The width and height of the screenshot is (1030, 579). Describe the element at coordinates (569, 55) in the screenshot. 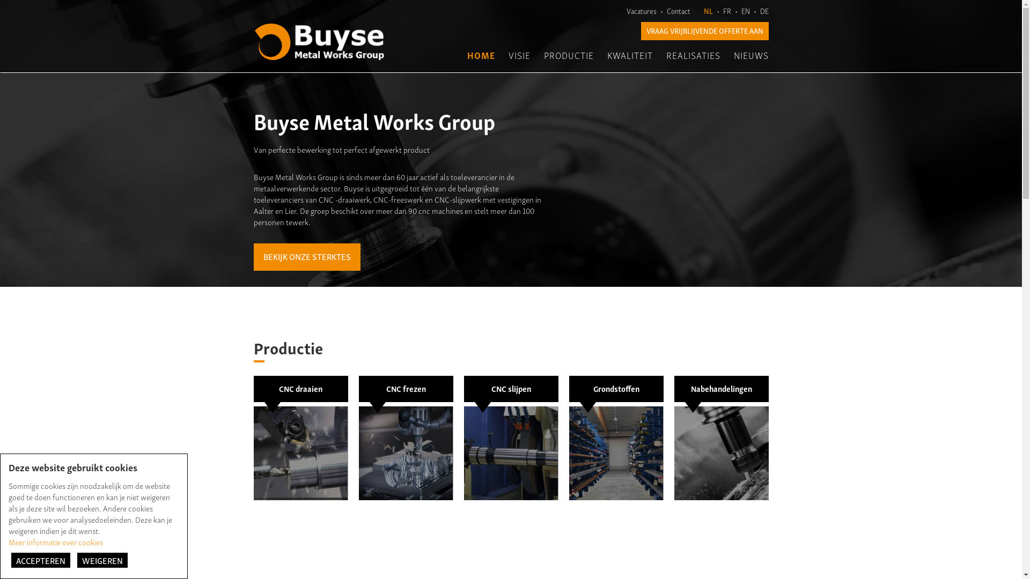

I see `PRODUCTIE` at that location.